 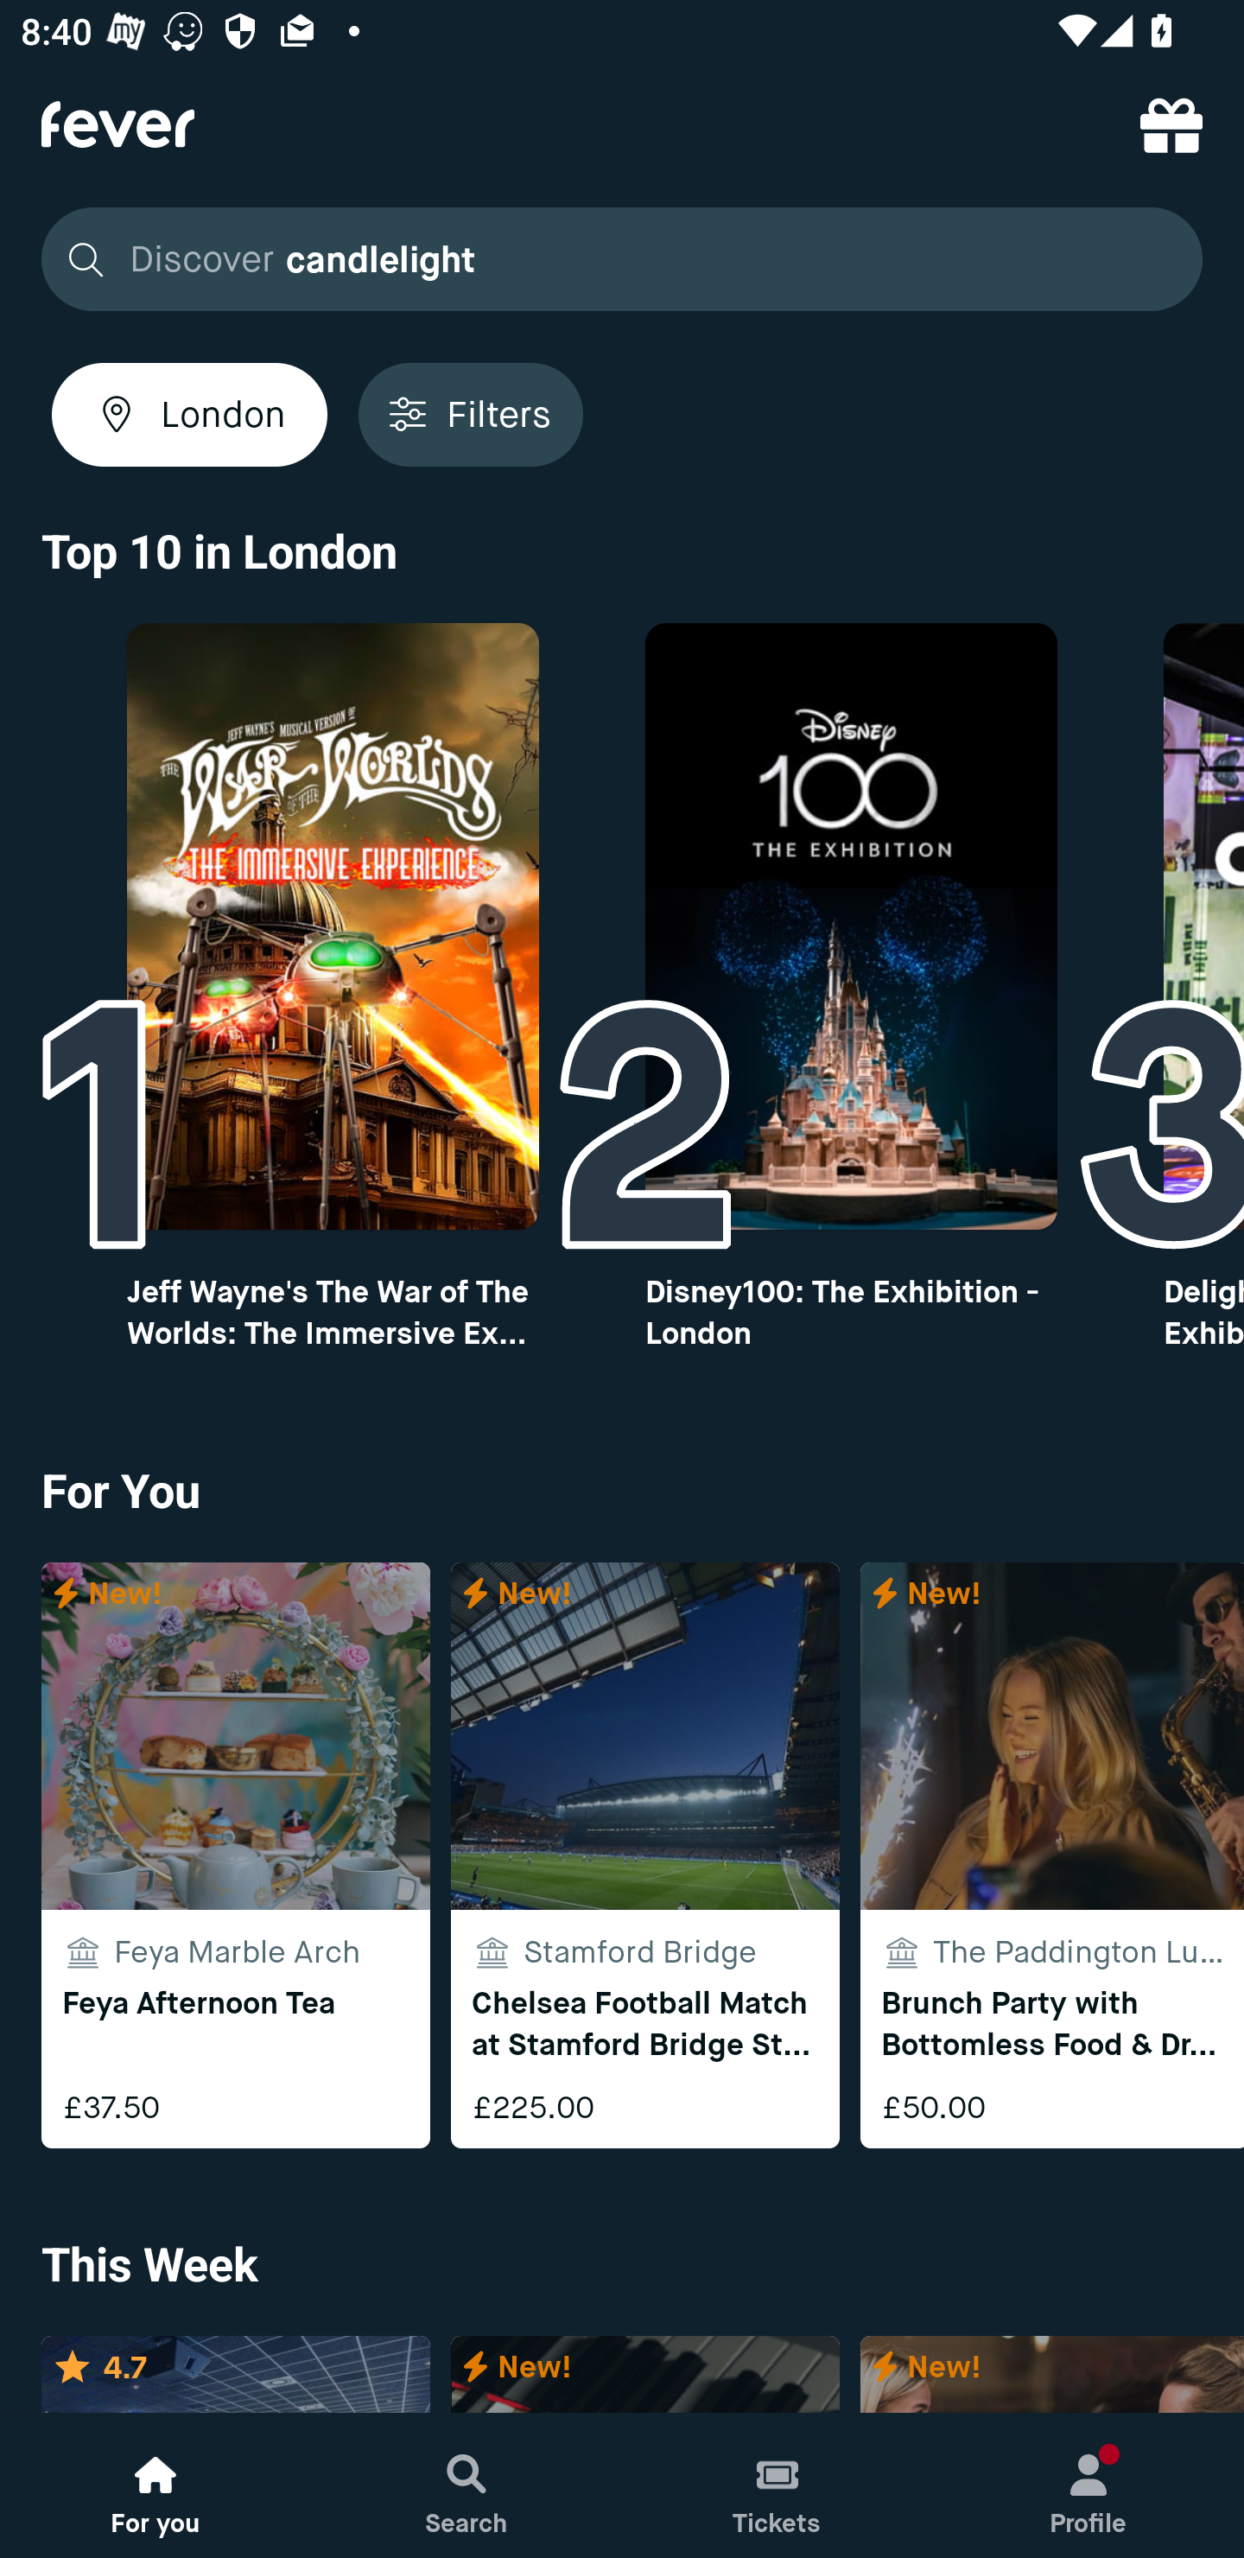 What do you see at coordinates (852, 926) in the screenshot?
I see `Top10 image` at bounding box center [852, 926].